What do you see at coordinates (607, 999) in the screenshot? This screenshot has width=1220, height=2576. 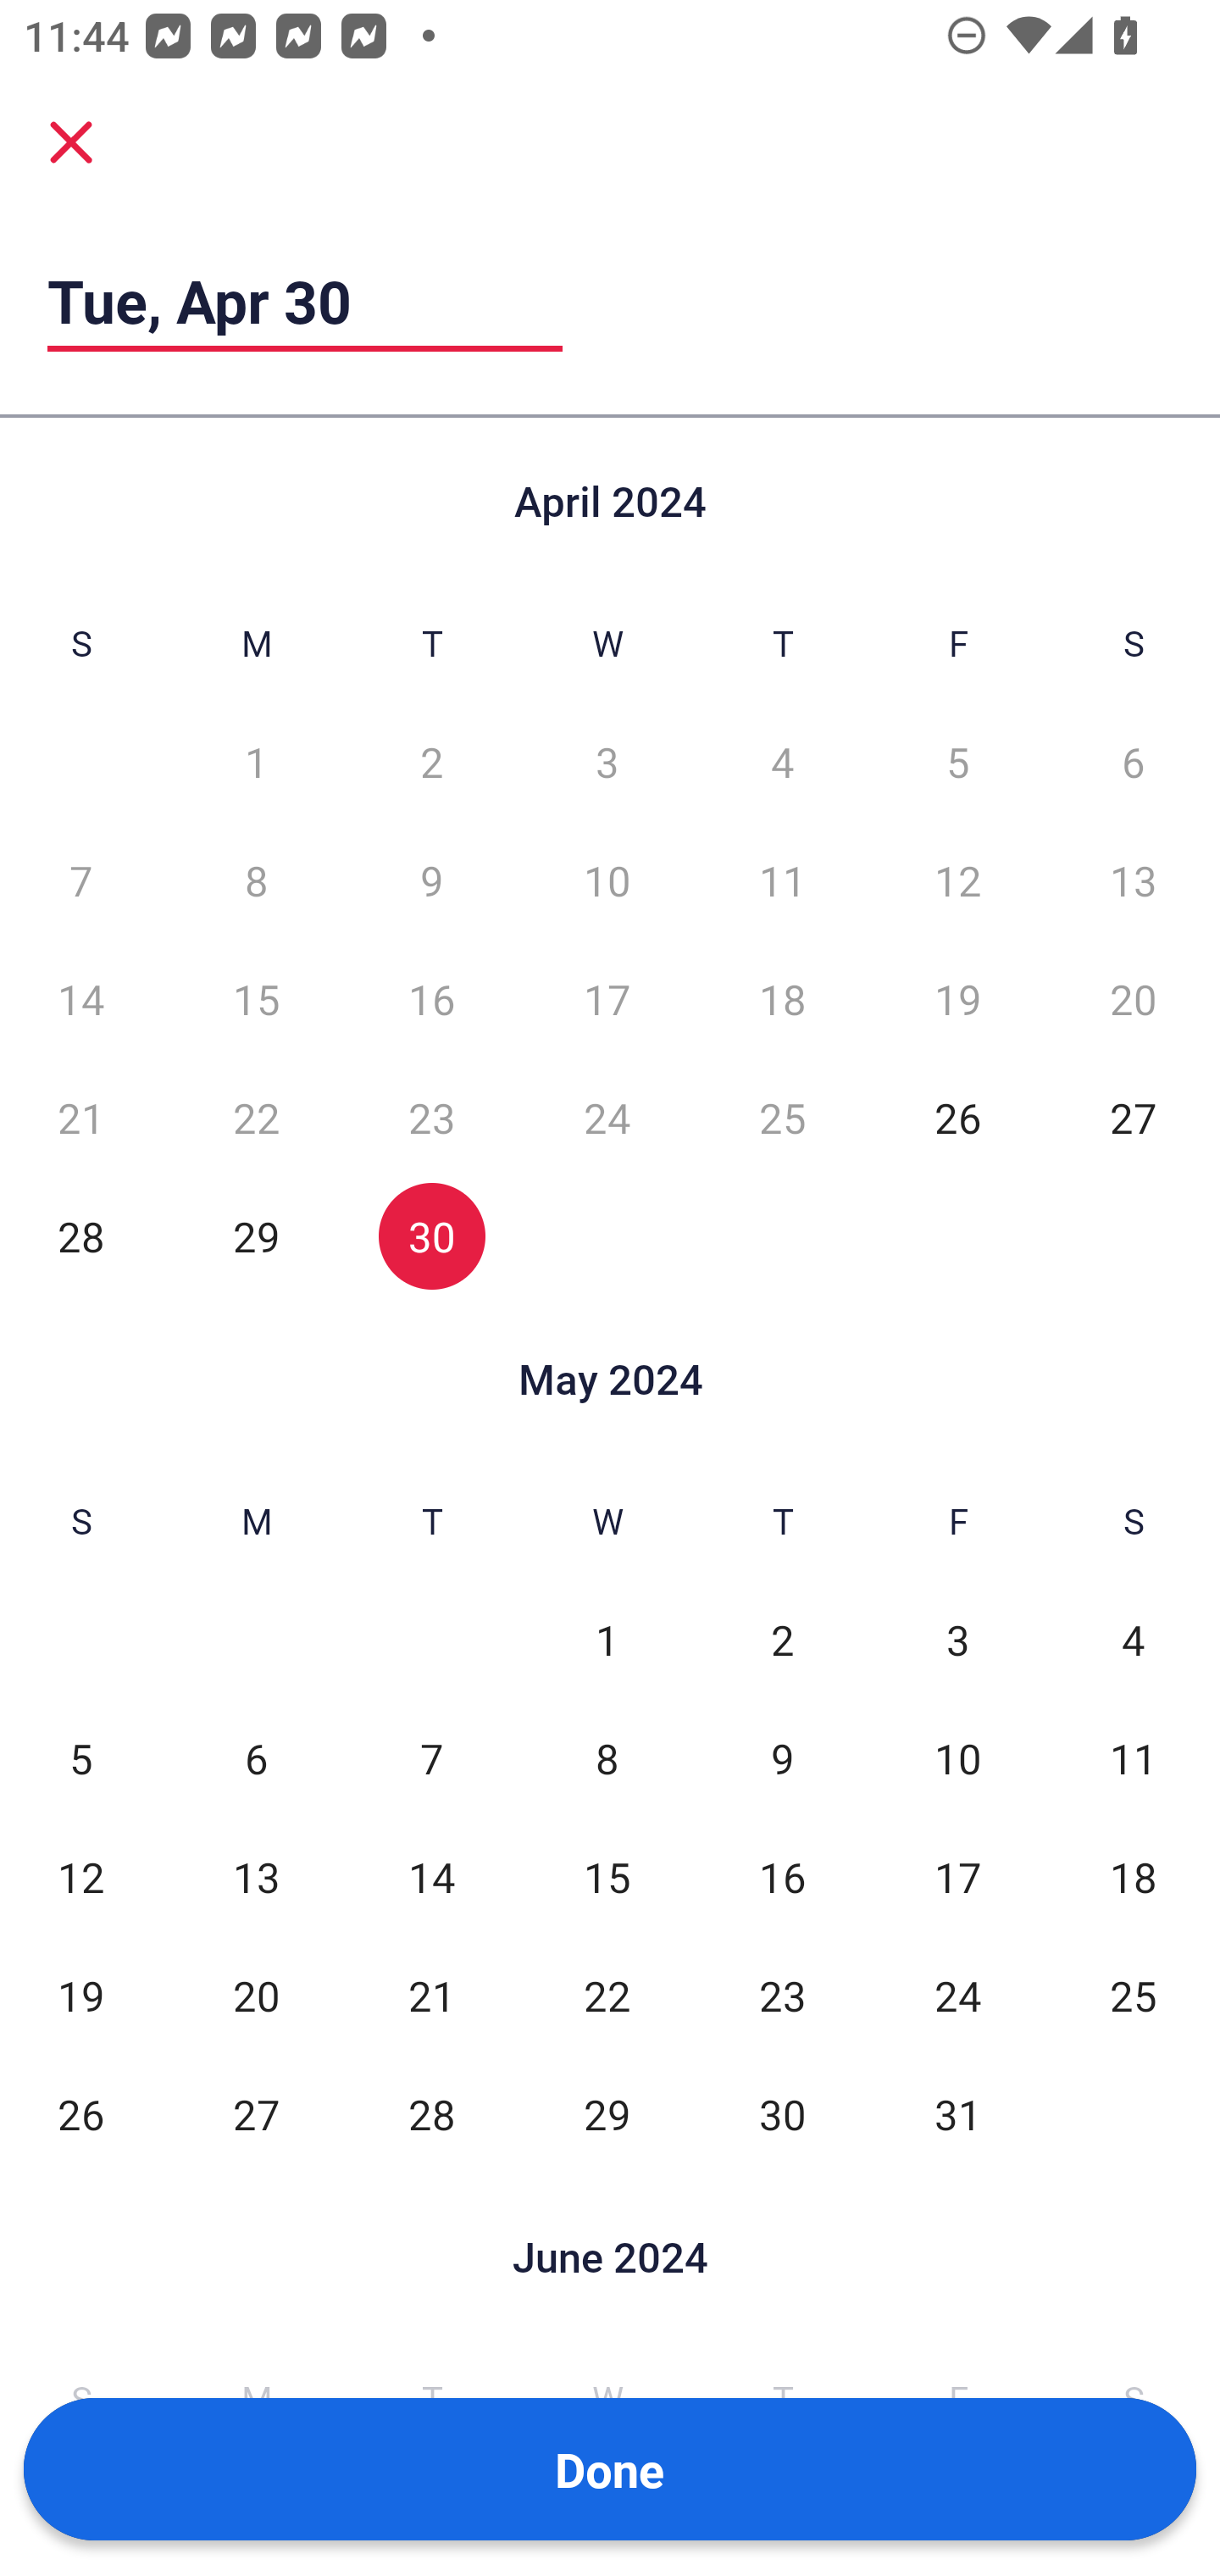 I see `17 Wed, Apr 17, Not Selected` at bounding box center [607, 999].